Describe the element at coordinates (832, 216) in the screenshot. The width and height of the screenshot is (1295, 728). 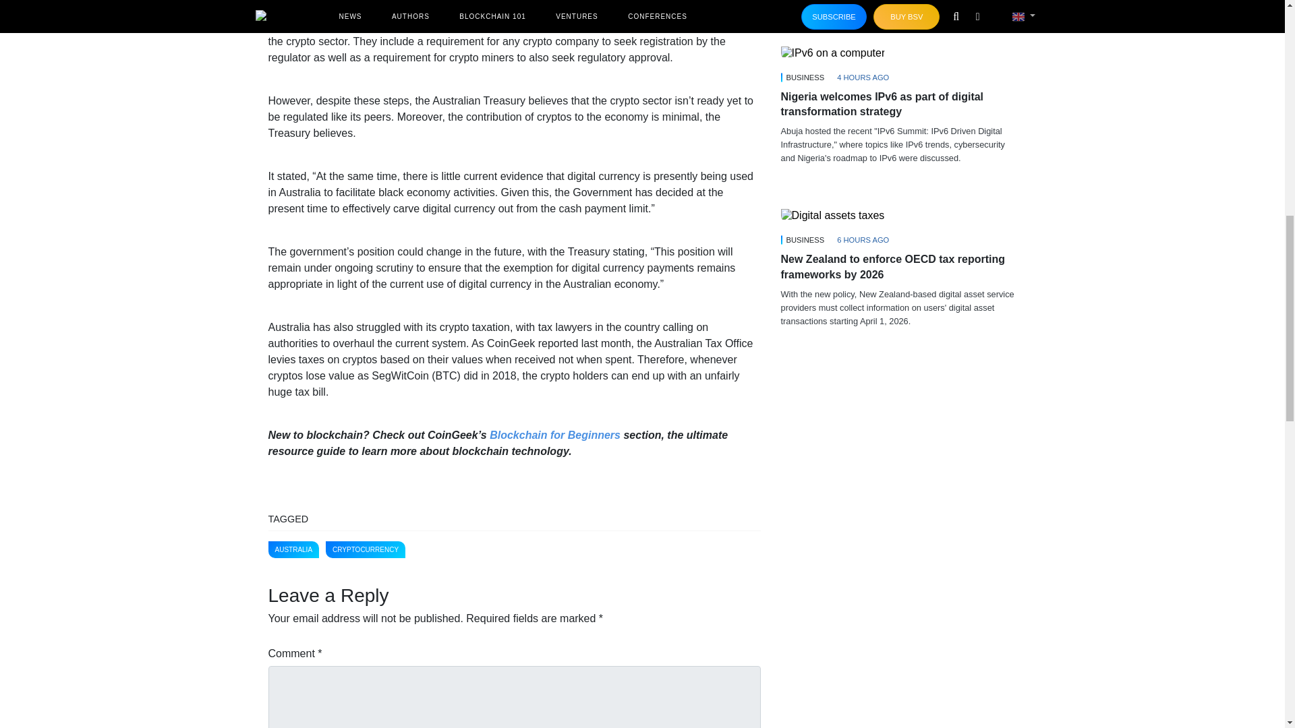
I see `Tax - Digital assets` at that location.